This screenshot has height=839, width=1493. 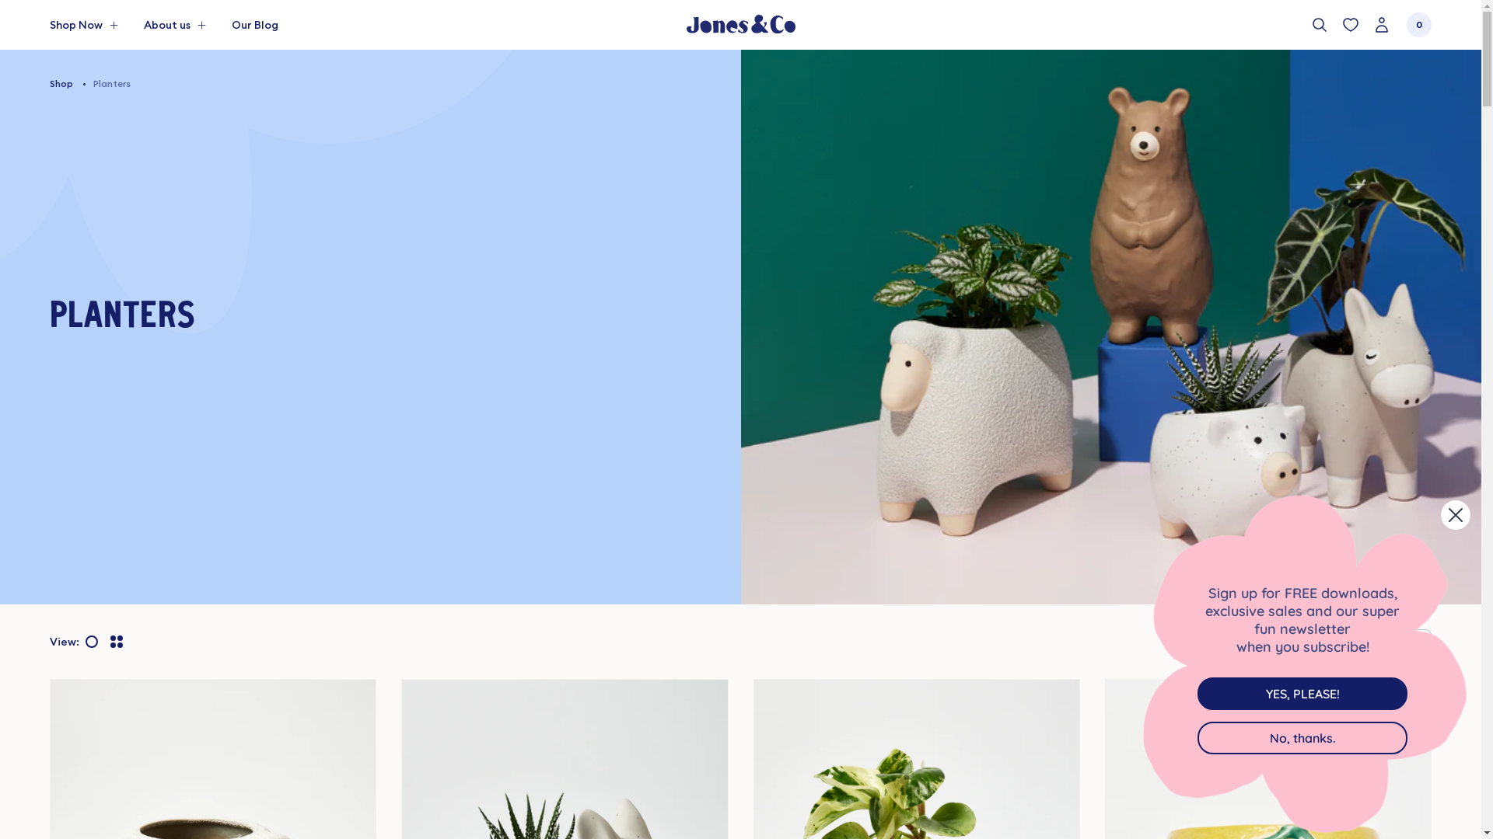 What do you see at coordinates (61, 83) in the screenshot?
I see `Shop` at bounding box center [61, 83].